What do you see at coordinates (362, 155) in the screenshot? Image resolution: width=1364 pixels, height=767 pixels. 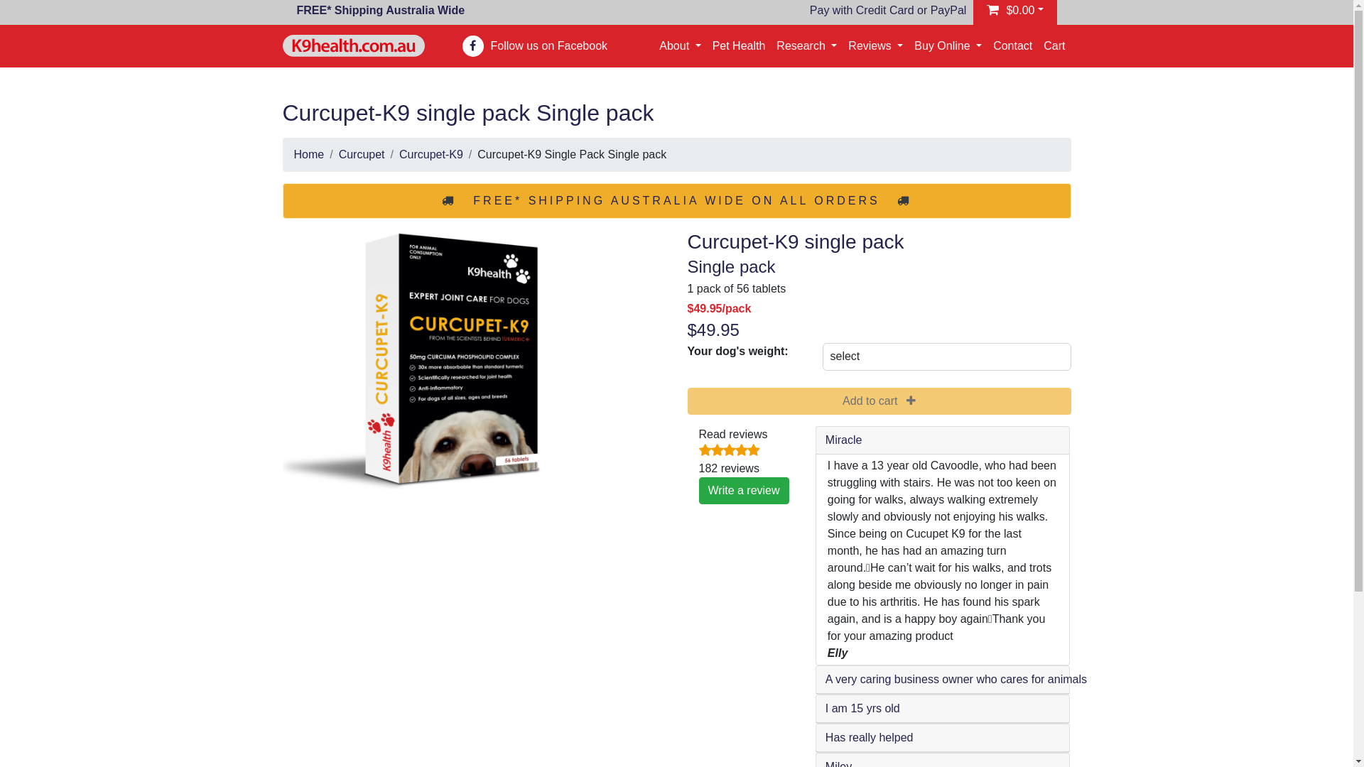 I see `Curcupet` at bounding box center [362, 155].